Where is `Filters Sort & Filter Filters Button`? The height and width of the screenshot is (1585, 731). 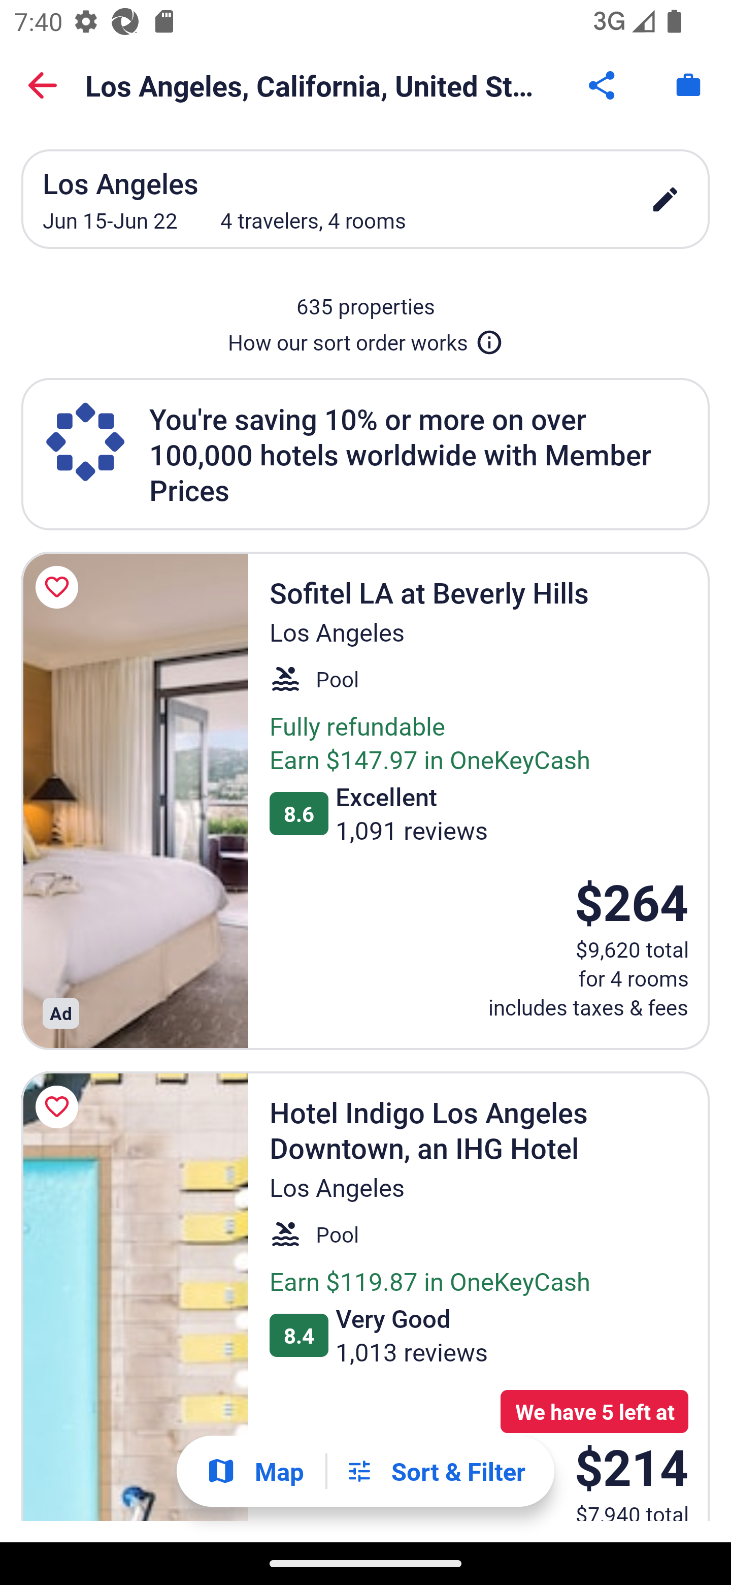
Filters Sort & Filter Filters Button is located at coordinates (435, 1471).